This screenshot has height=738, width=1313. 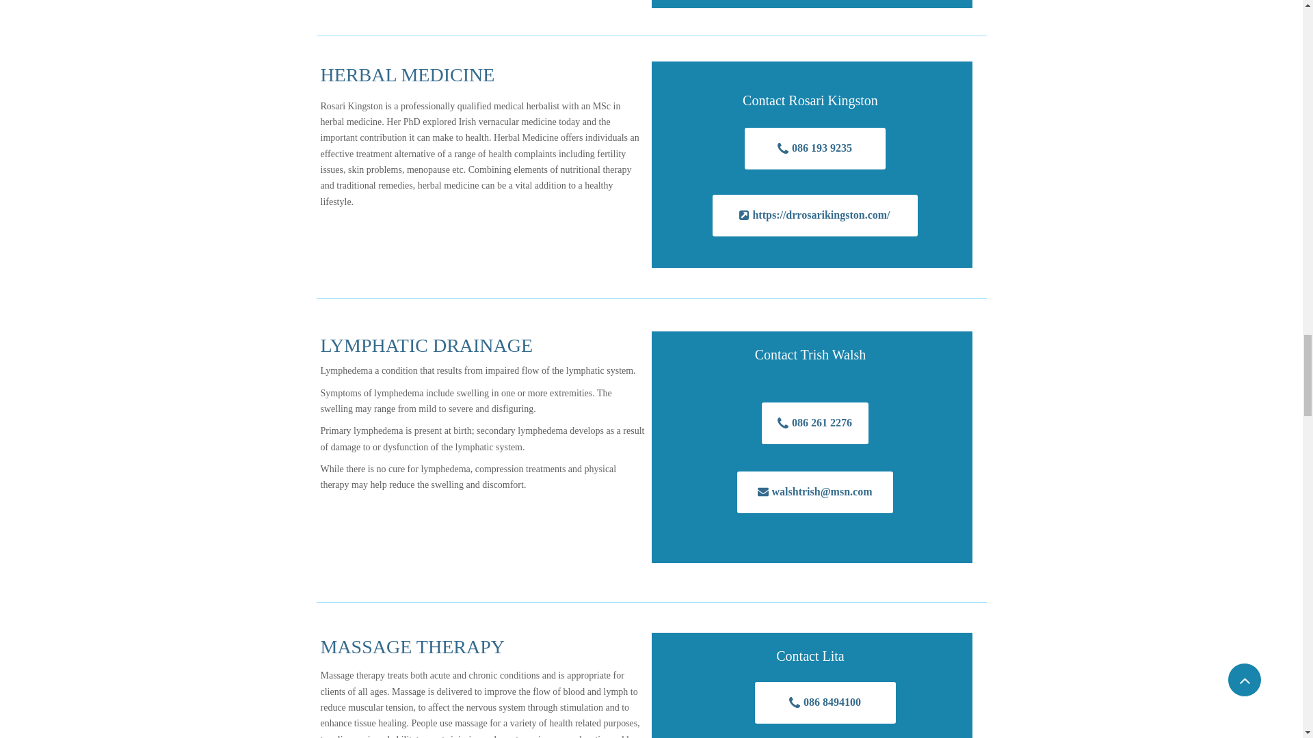 What do you see at coordinates (814, 423) in the screenshot?
I see `086 261 2276` at bounding box center [814, 423].